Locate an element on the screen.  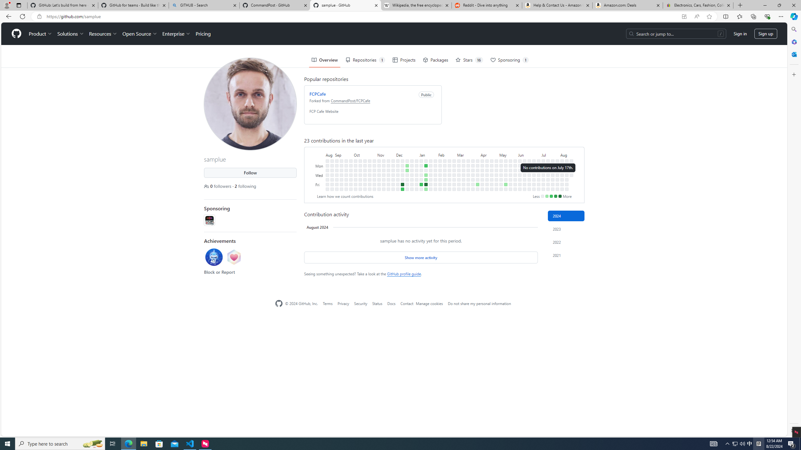
No contributions on March 28th. is located at coordinates (473, 179).